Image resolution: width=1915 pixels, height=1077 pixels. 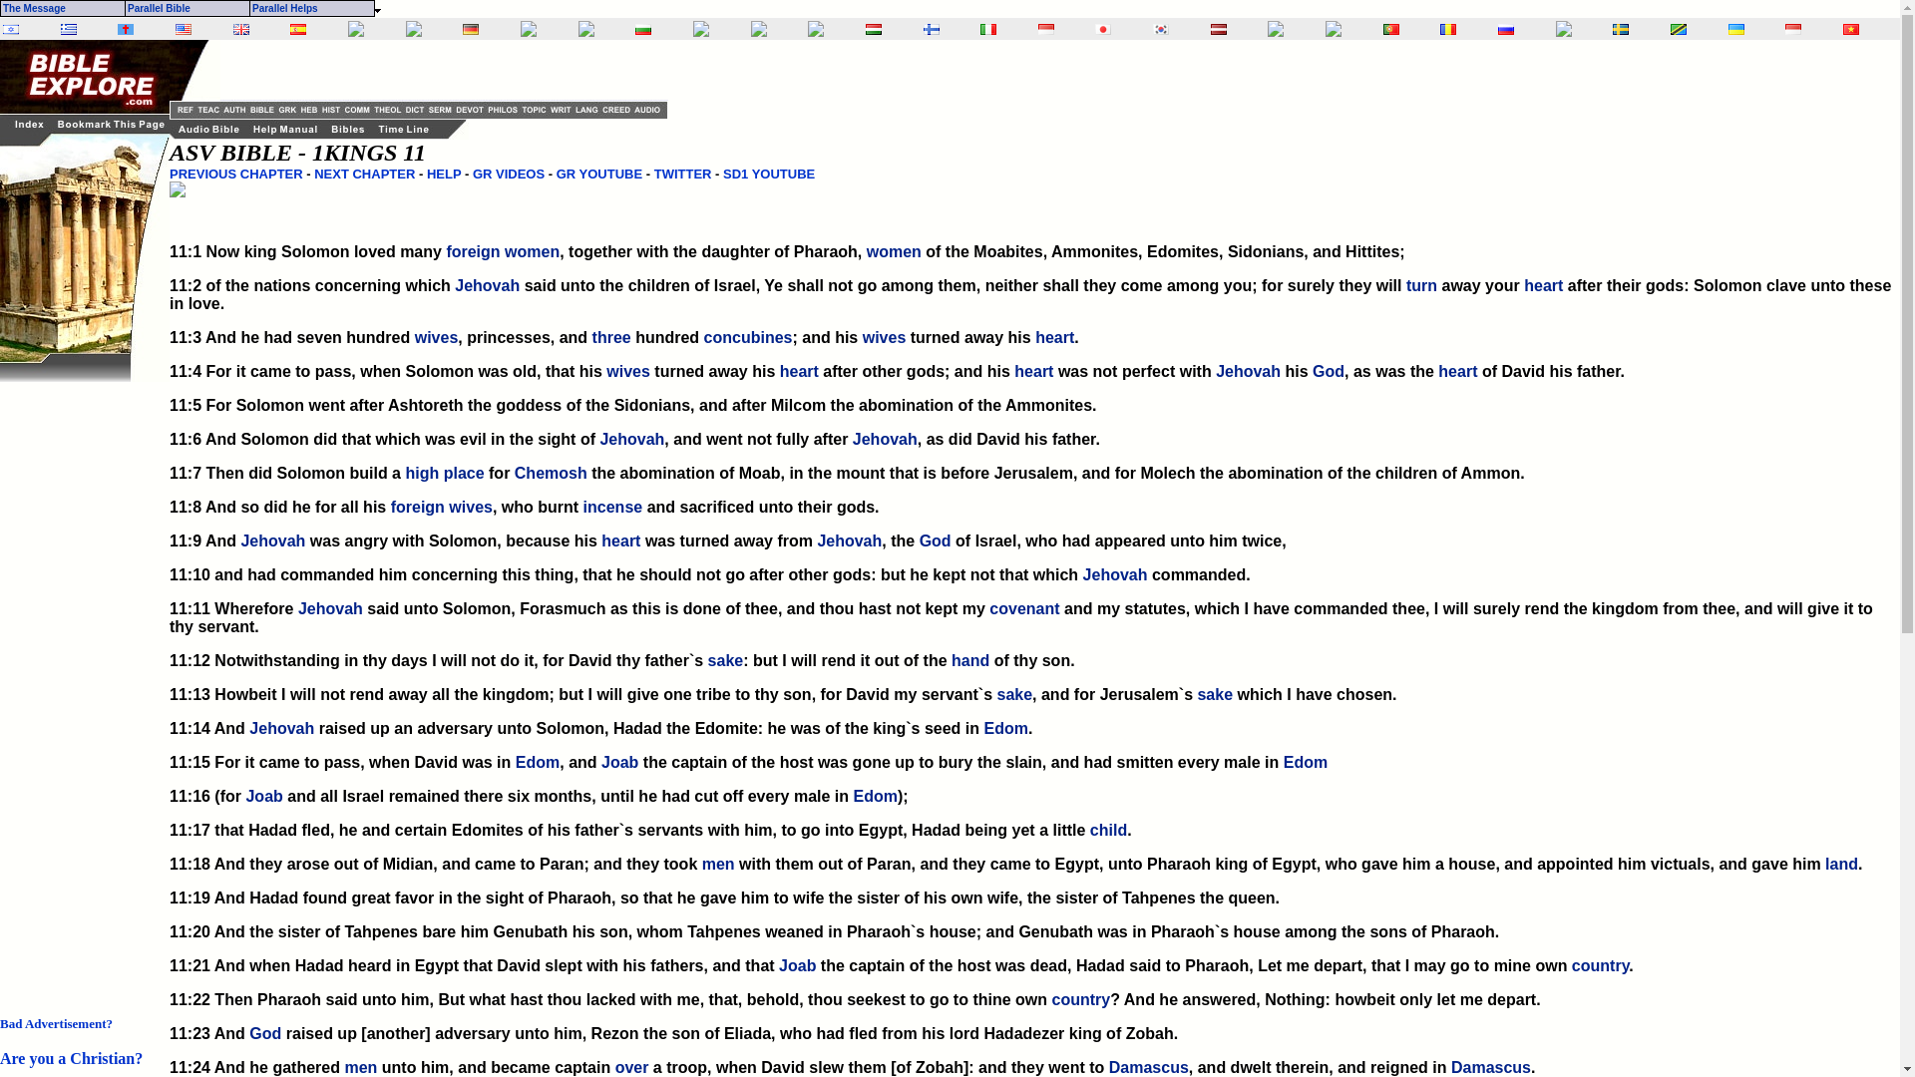 What do you see at coordinates (413, 30) in the screenshot?
I see `French: Louis Segond` at bounding box center [413, 30].